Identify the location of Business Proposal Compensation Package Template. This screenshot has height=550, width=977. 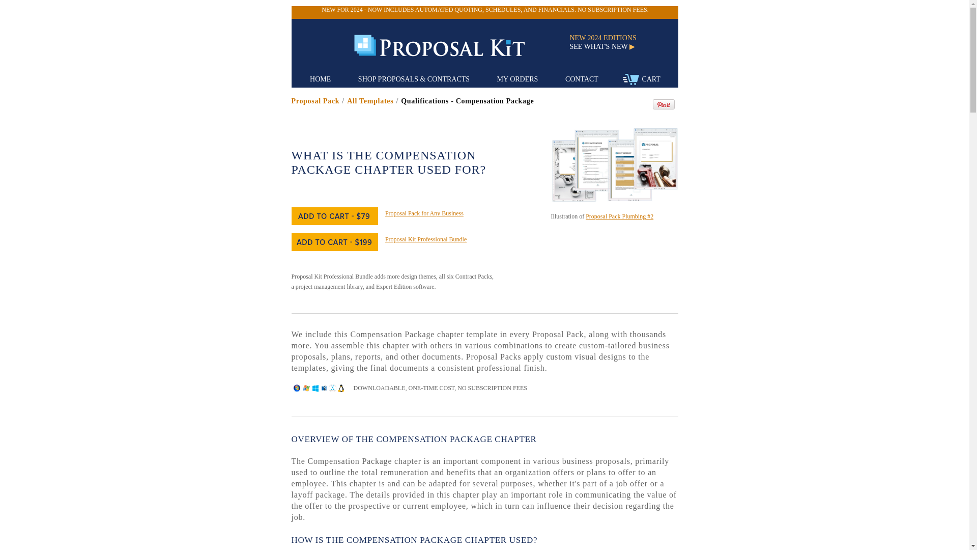
(370, 101).